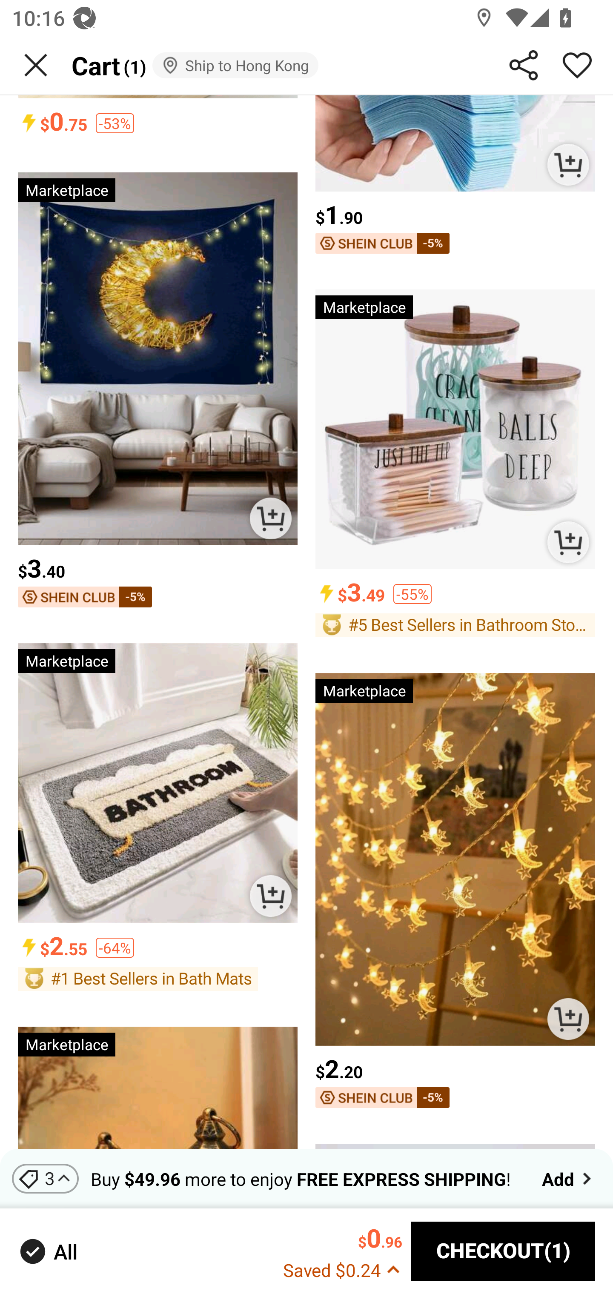 The height and width of the screenshot is (1294, 613). What do you see at coordinates (568, 1179) in the screenshot?
I see `Add` at bounding box center [568, 1179].